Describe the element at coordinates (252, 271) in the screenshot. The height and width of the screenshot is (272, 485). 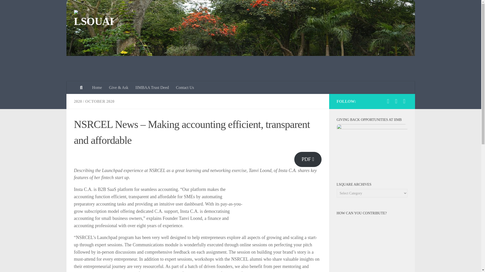
I see `Insta C.A` at that location.